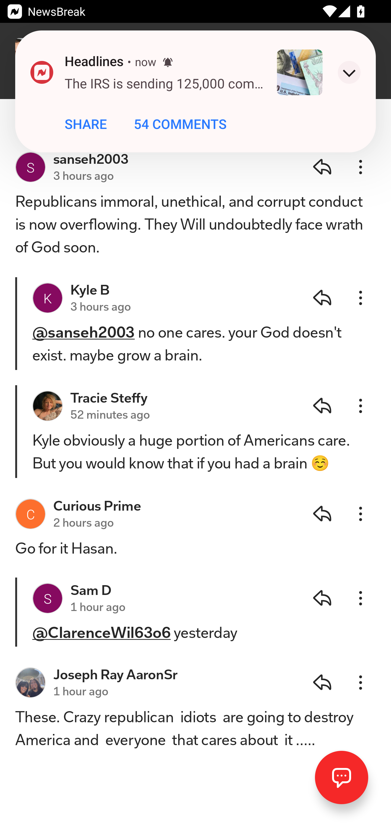  Describe the element at coordinates (30, 167) in the screenshot. I see `sanseh2003` at that location.